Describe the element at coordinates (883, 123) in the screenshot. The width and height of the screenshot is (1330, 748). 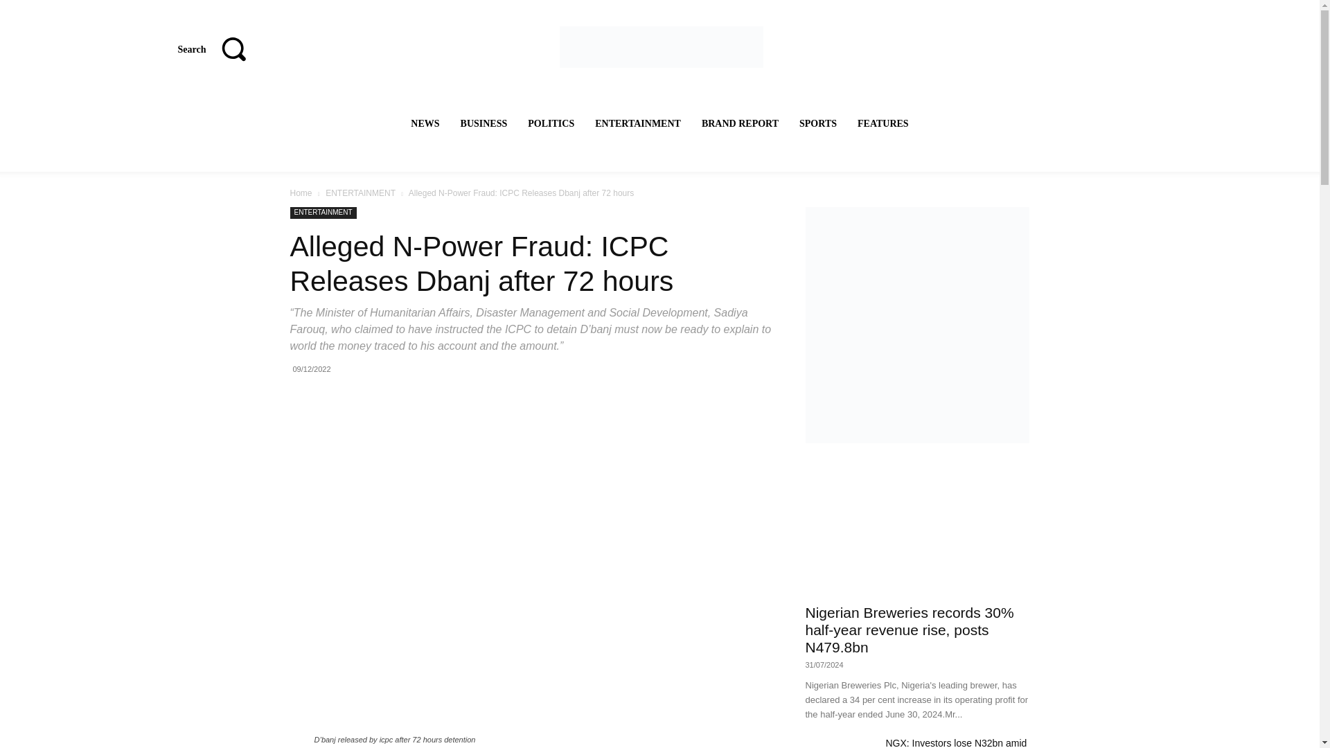
I see `FEATURES` at that location.